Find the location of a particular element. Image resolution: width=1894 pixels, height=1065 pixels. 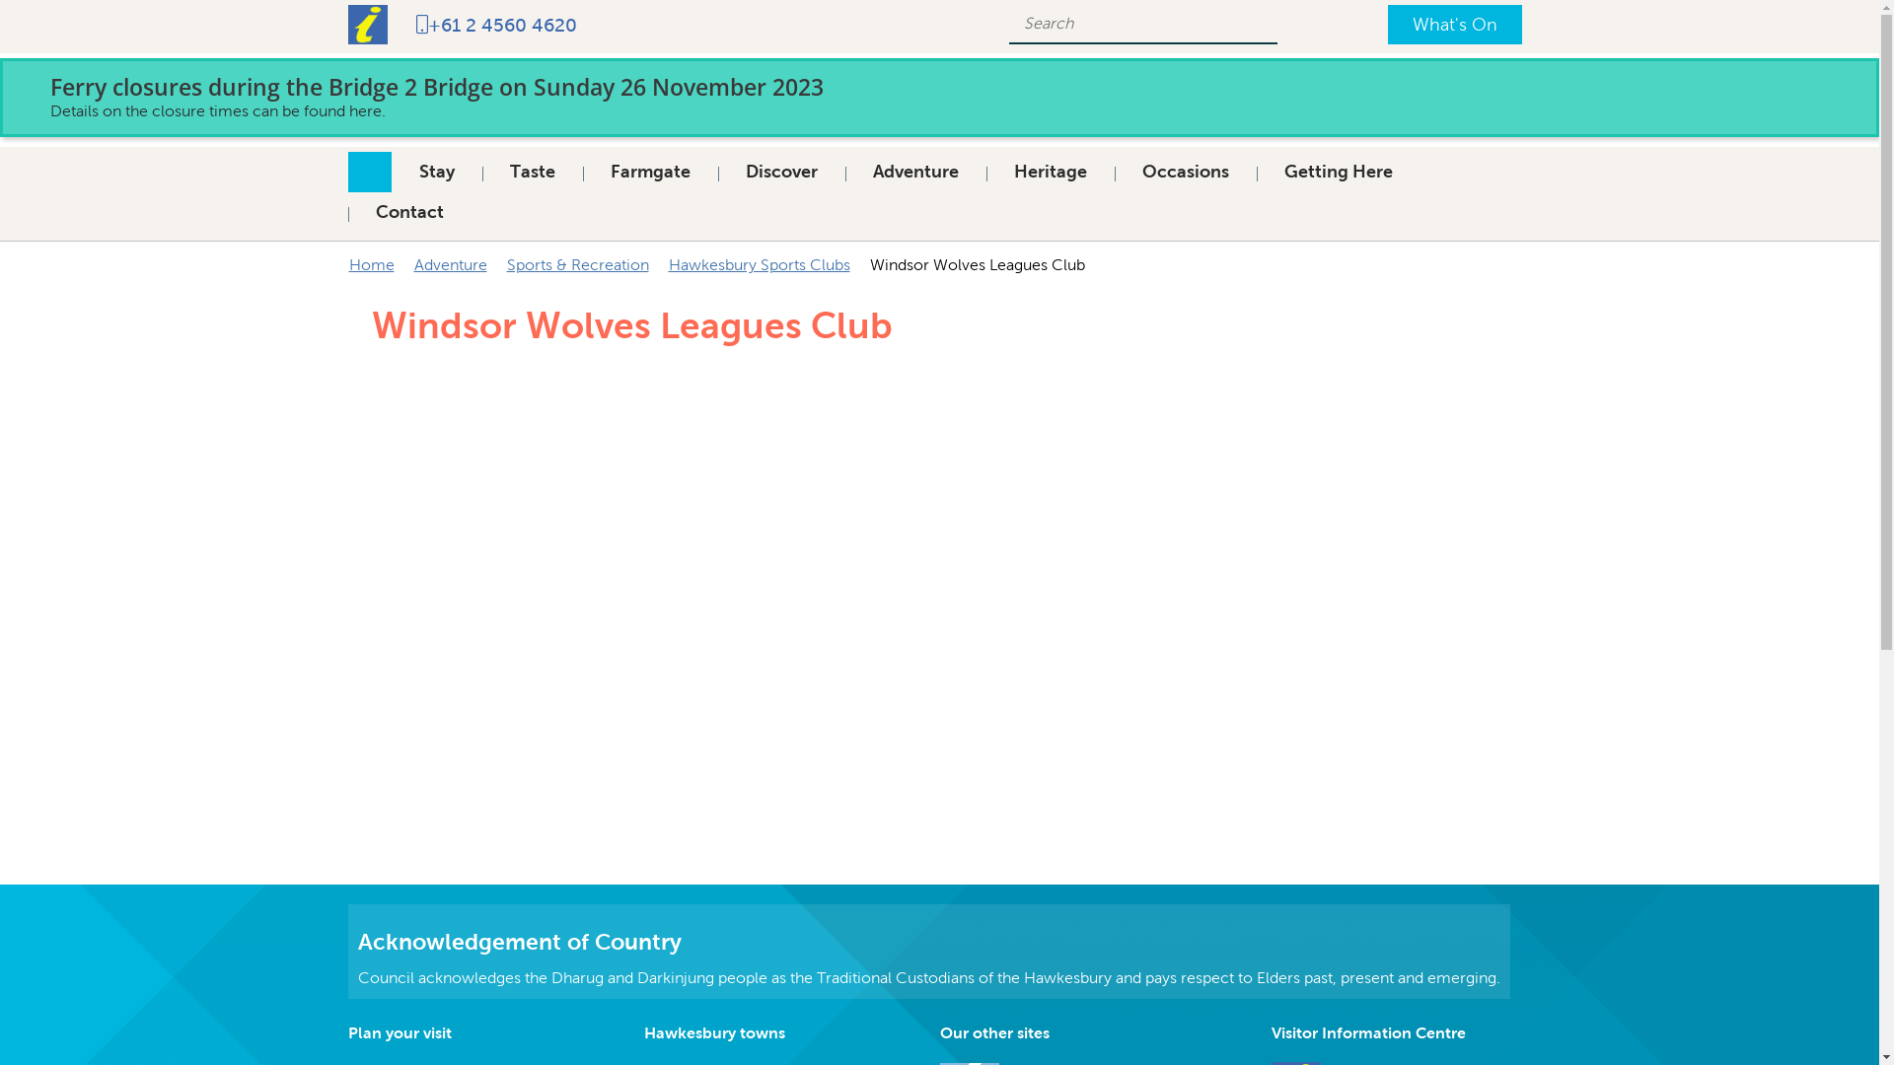

Sports & Recreation is located at coordinates (578, 264).